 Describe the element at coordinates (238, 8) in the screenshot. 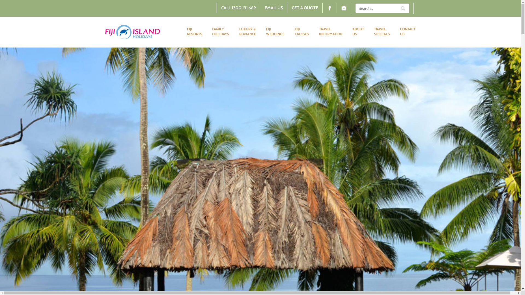

I see `CALL 1300 131 669` at that location.